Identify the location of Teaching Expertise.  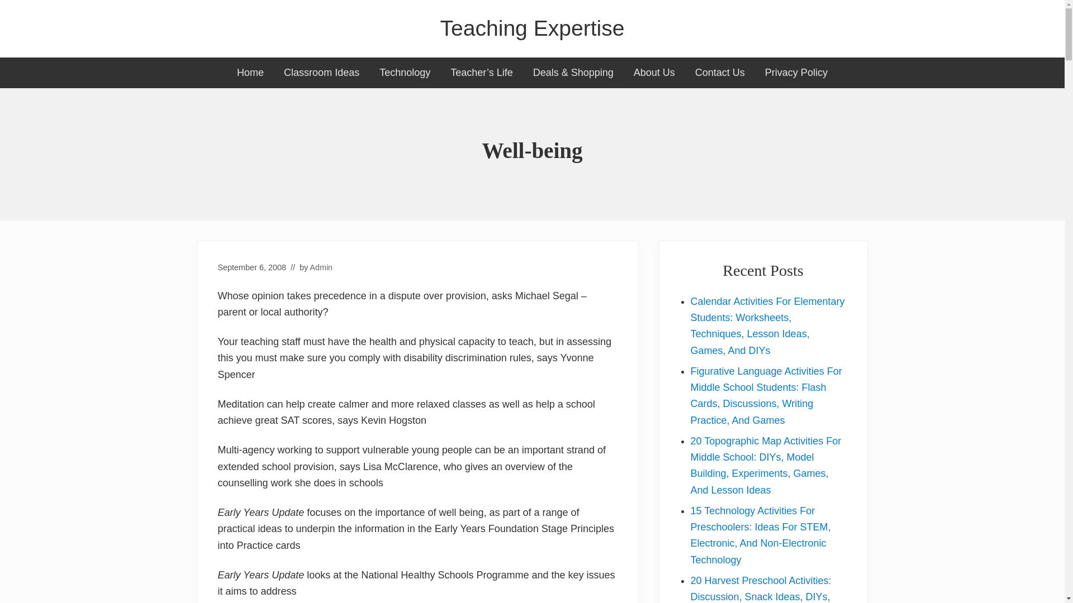
(532, 28).